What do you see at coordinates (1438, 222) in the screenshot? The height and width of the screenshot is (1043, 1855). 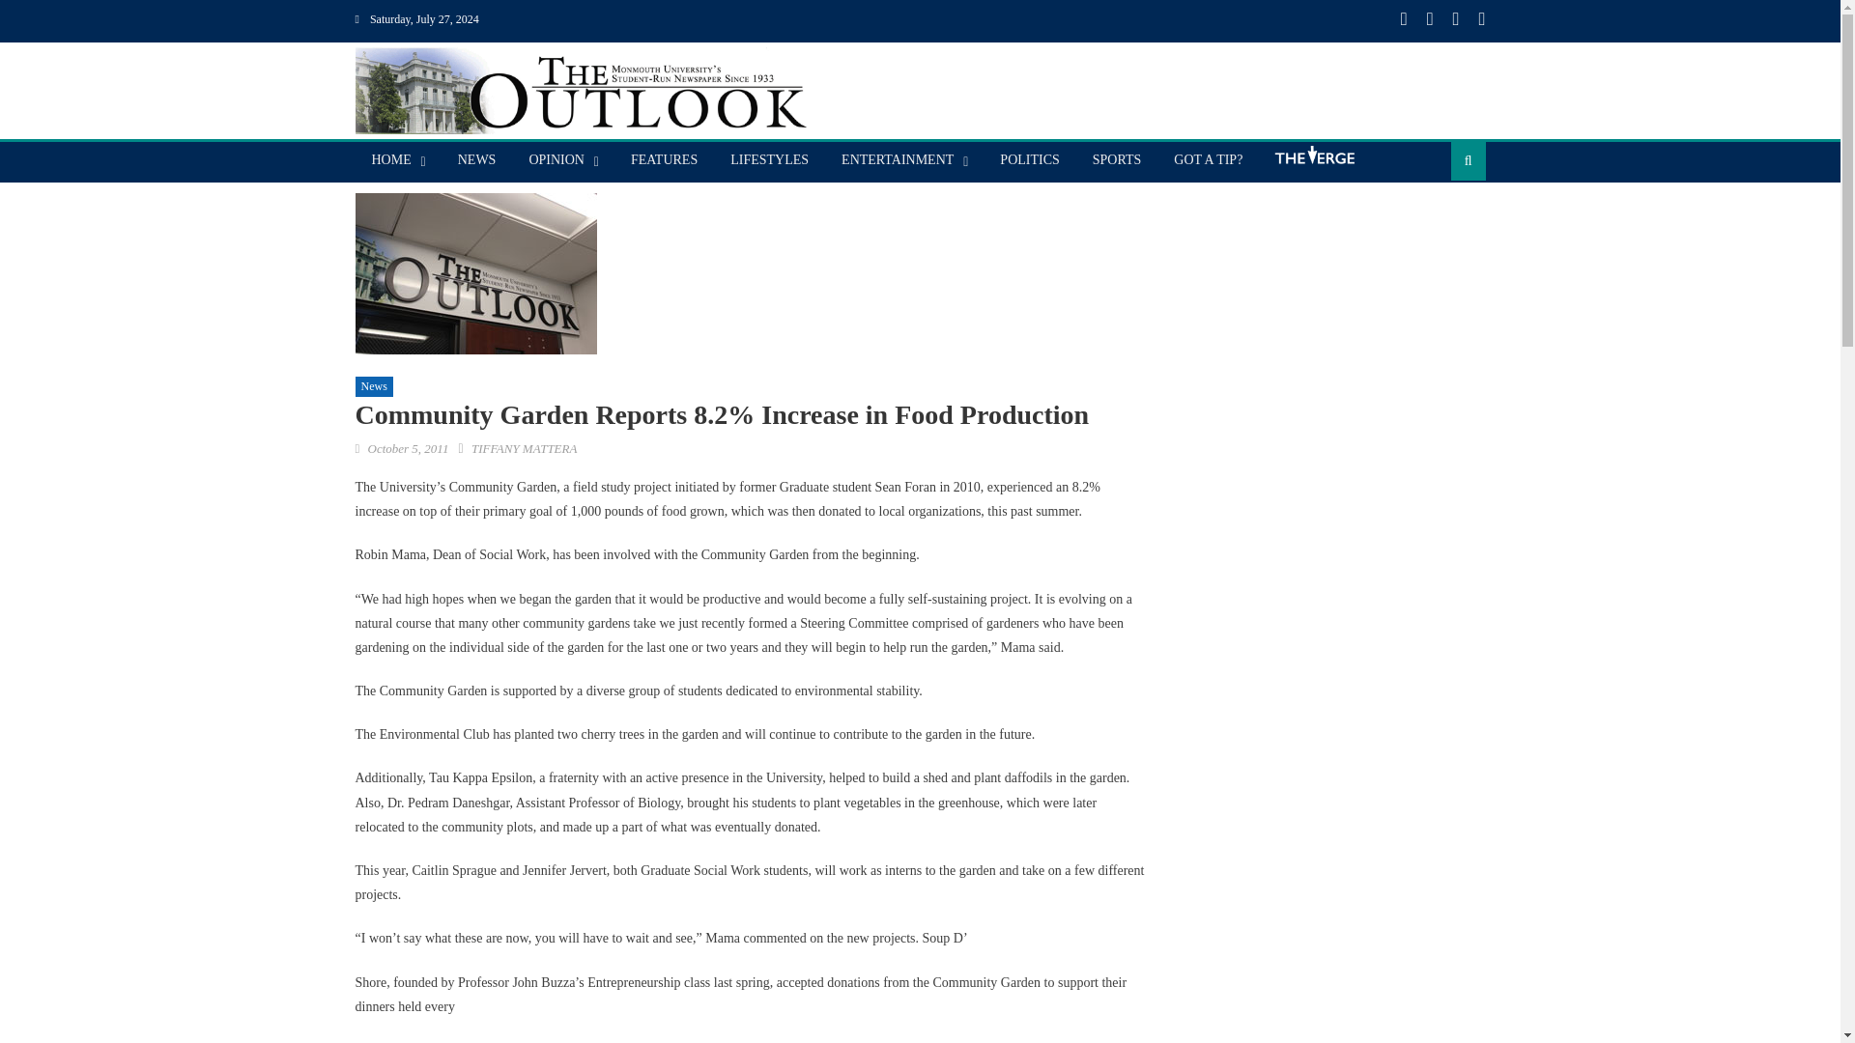 I see `Search` at bounding box center [1438, 222].